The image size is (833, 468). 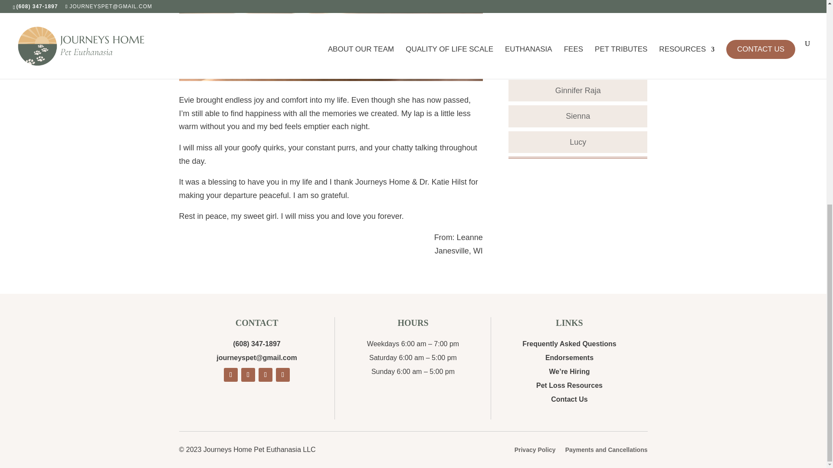 What do you see at coordinates (578, 90) in the screenshot?
I see `Ginnifer Raja` at bounding box center [578, 90].